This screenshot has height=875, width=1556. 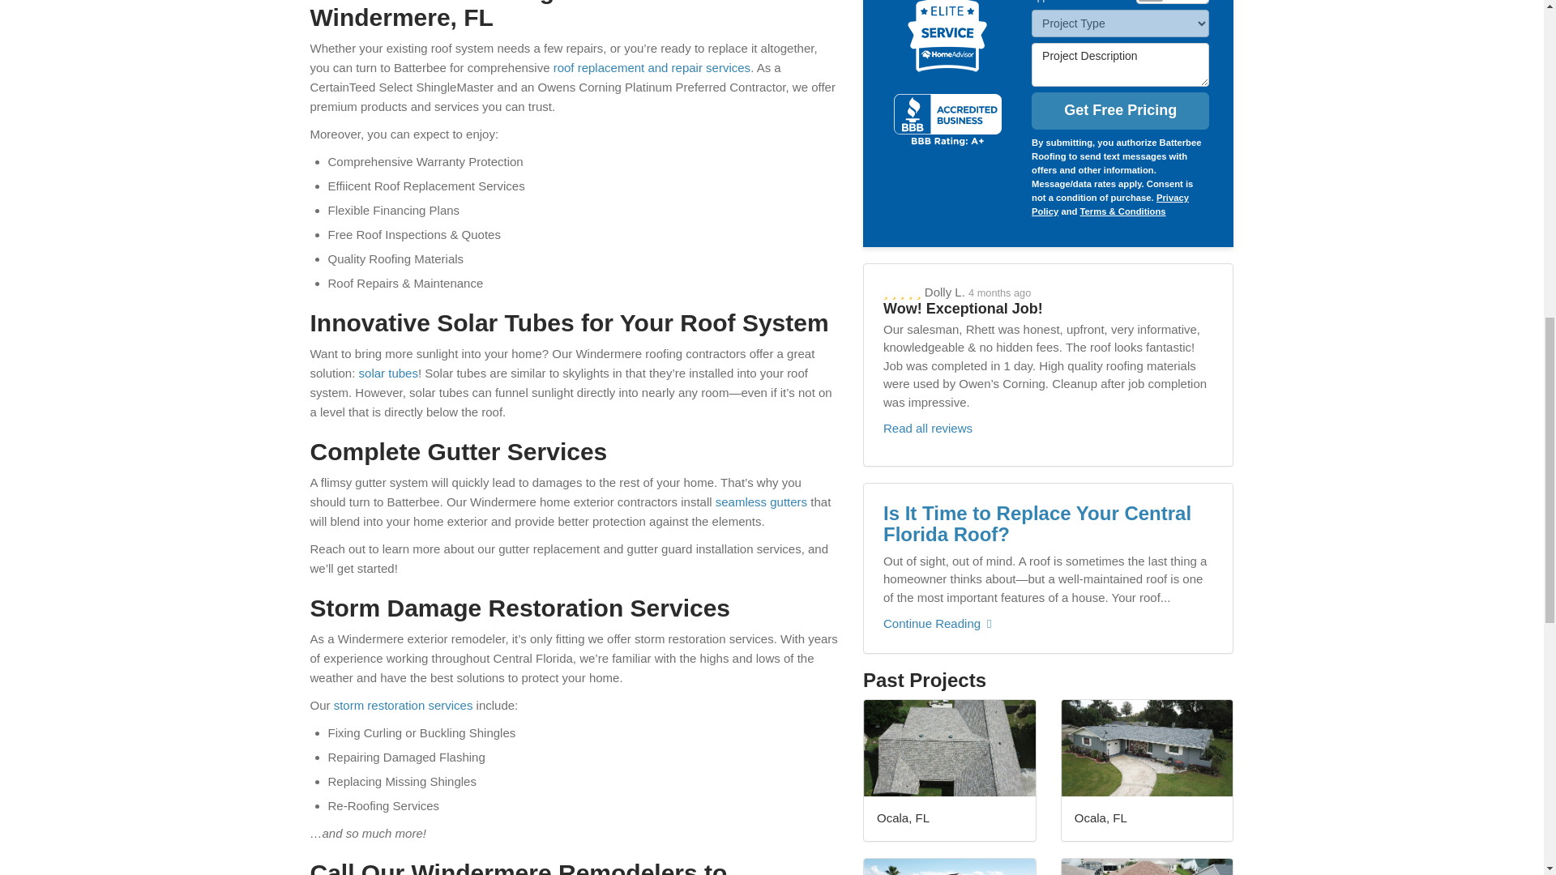 I want to click on Ocala, FL Shingle Replacement Project, so click(x=950, y=329).